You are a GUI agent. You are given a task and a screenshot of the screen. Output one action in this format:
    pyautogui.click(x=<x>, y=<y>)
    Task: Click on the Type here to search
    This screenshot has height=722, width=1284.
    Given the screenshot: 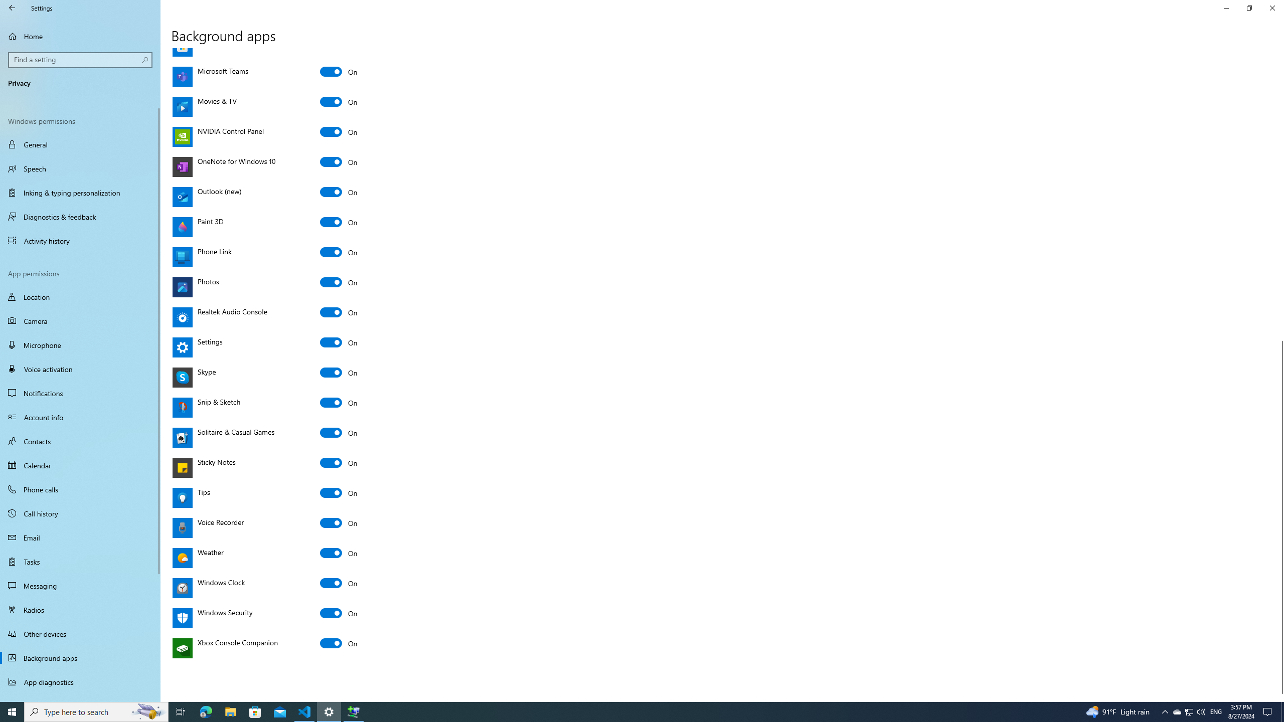 What is the action you would take?
    pyautogui.click(x=96, y=712)
    